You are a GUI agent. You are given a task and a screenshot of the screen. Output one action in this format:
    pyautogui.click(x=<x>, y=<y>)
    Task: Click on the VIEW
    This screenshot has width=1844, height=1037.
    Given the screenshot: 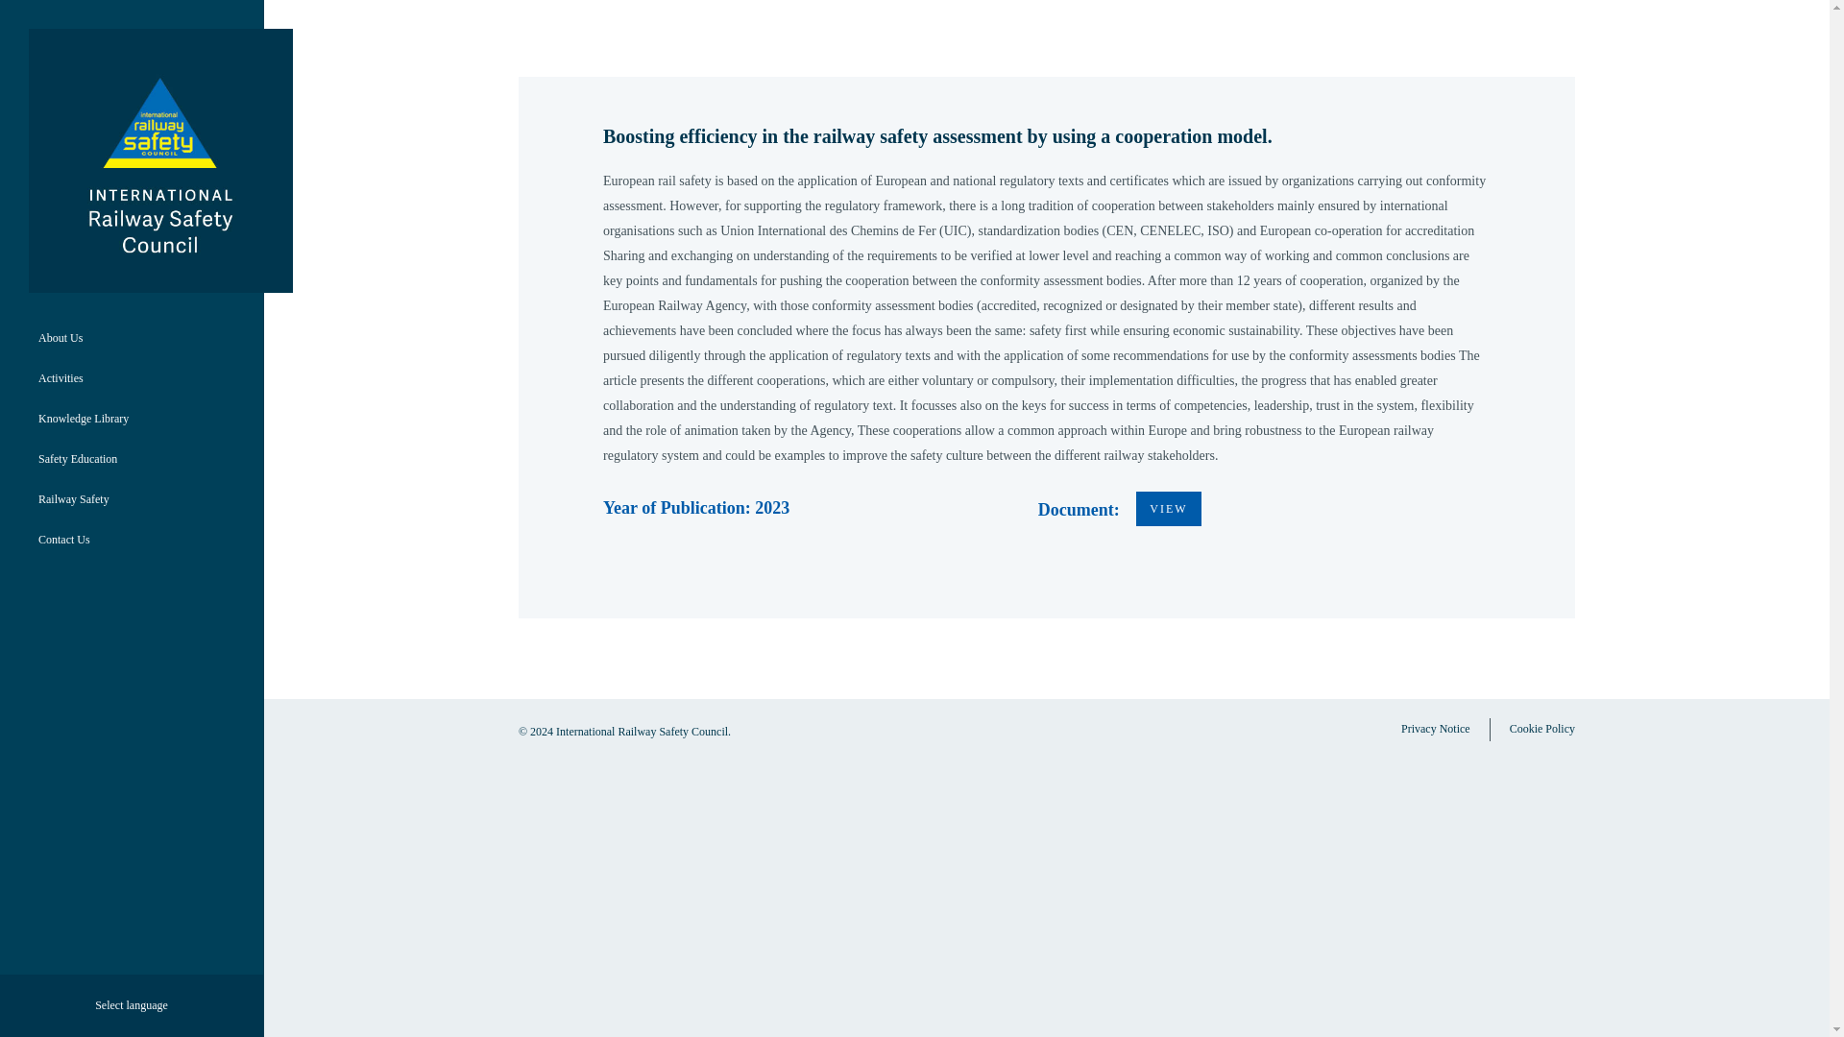 What is the action you would take?
    pyautogui.click(x=1168, y=508)
    